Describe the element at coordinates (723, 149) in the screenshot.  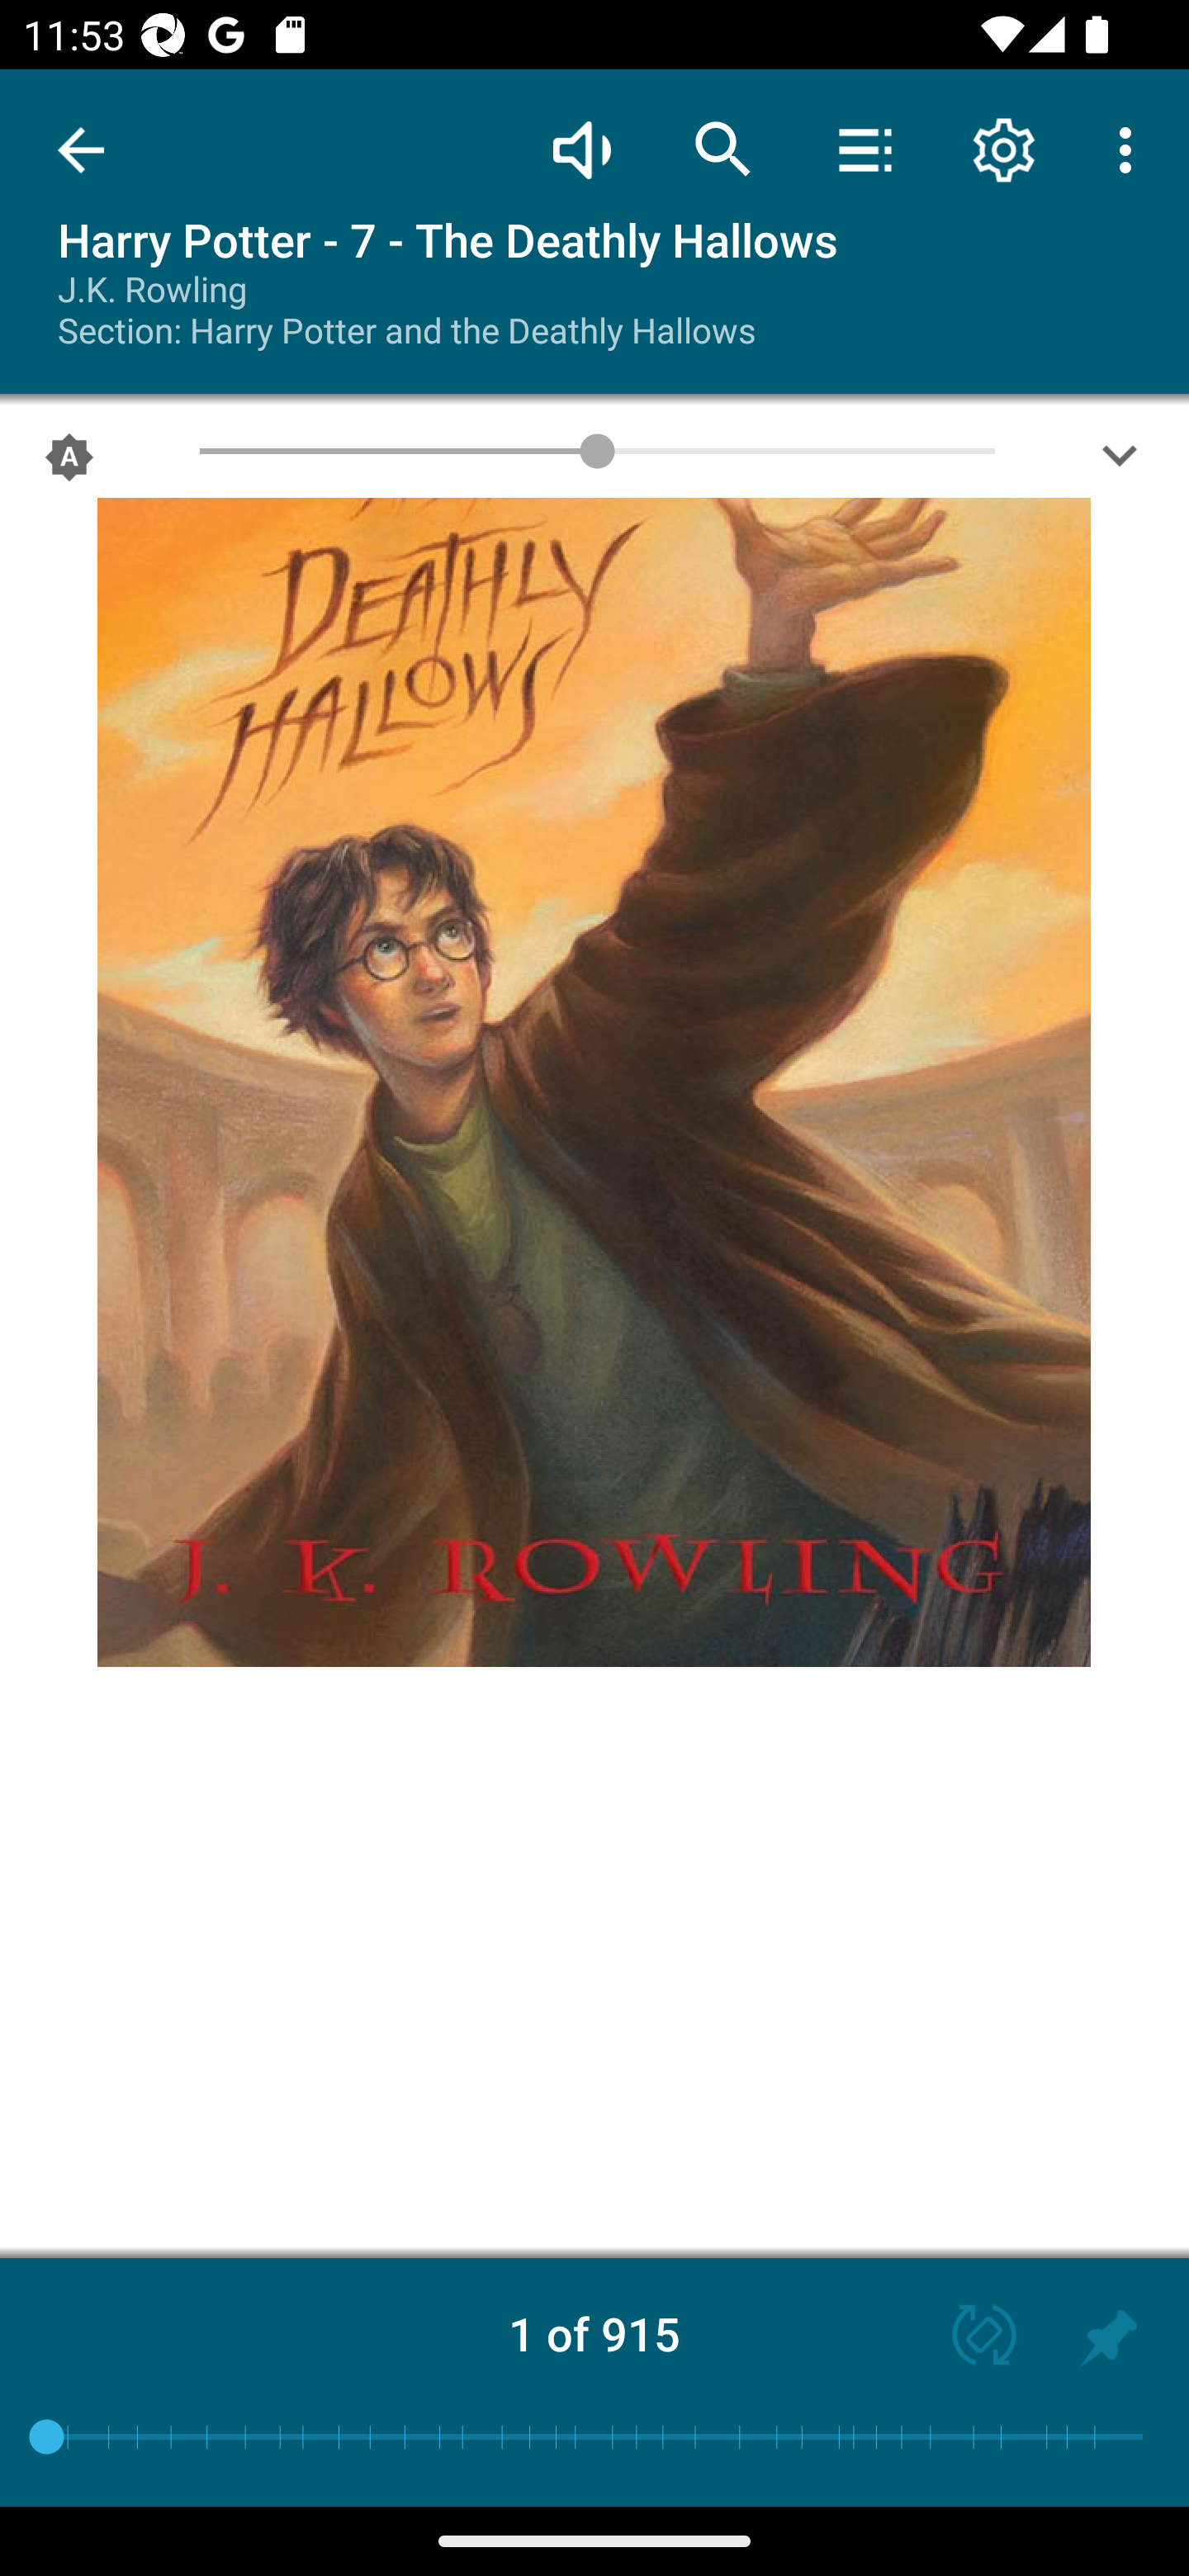
I see `Text search` at that location.